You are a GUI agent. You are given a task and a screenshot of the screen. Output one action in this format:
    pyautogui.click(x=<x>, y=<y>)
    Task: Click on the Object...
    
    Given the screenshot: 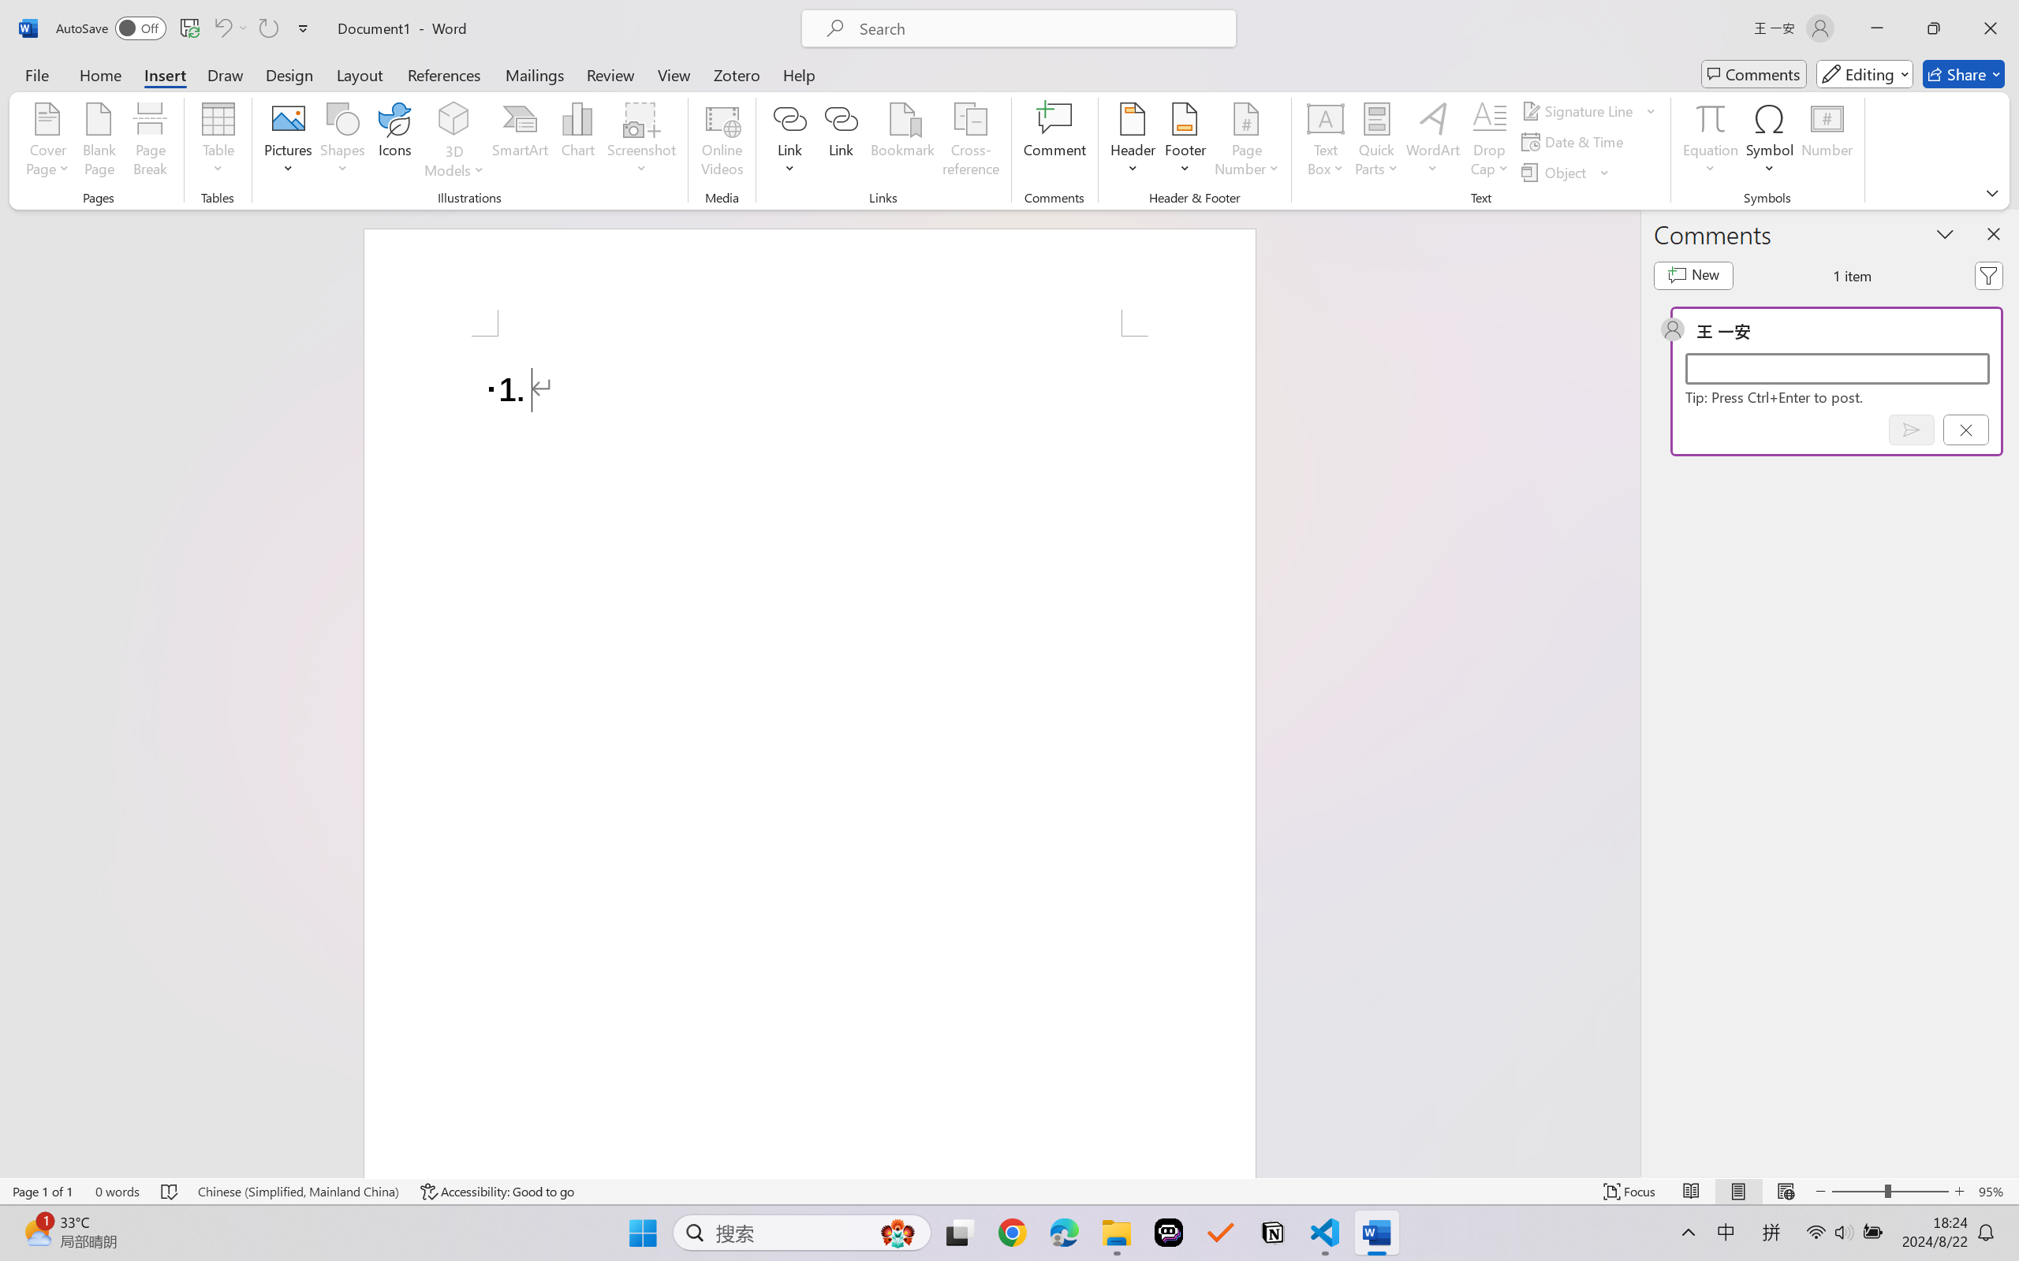 What is the action you would take?
    pyautogui.click(x=1556, y=172)
    